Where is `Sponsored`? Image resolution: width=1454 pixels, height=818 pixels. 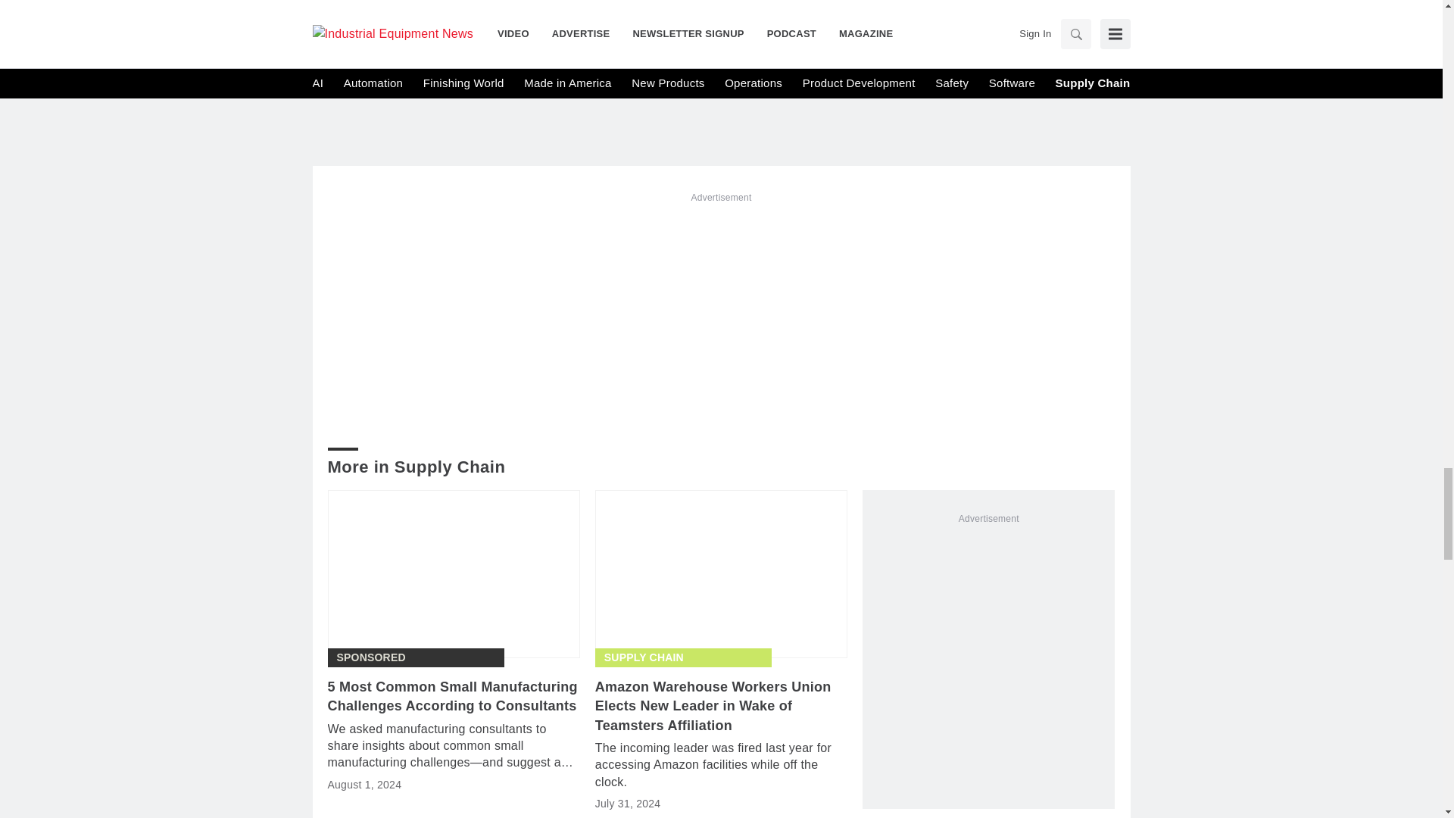 Sponsored is located at coordinates (370, 657).